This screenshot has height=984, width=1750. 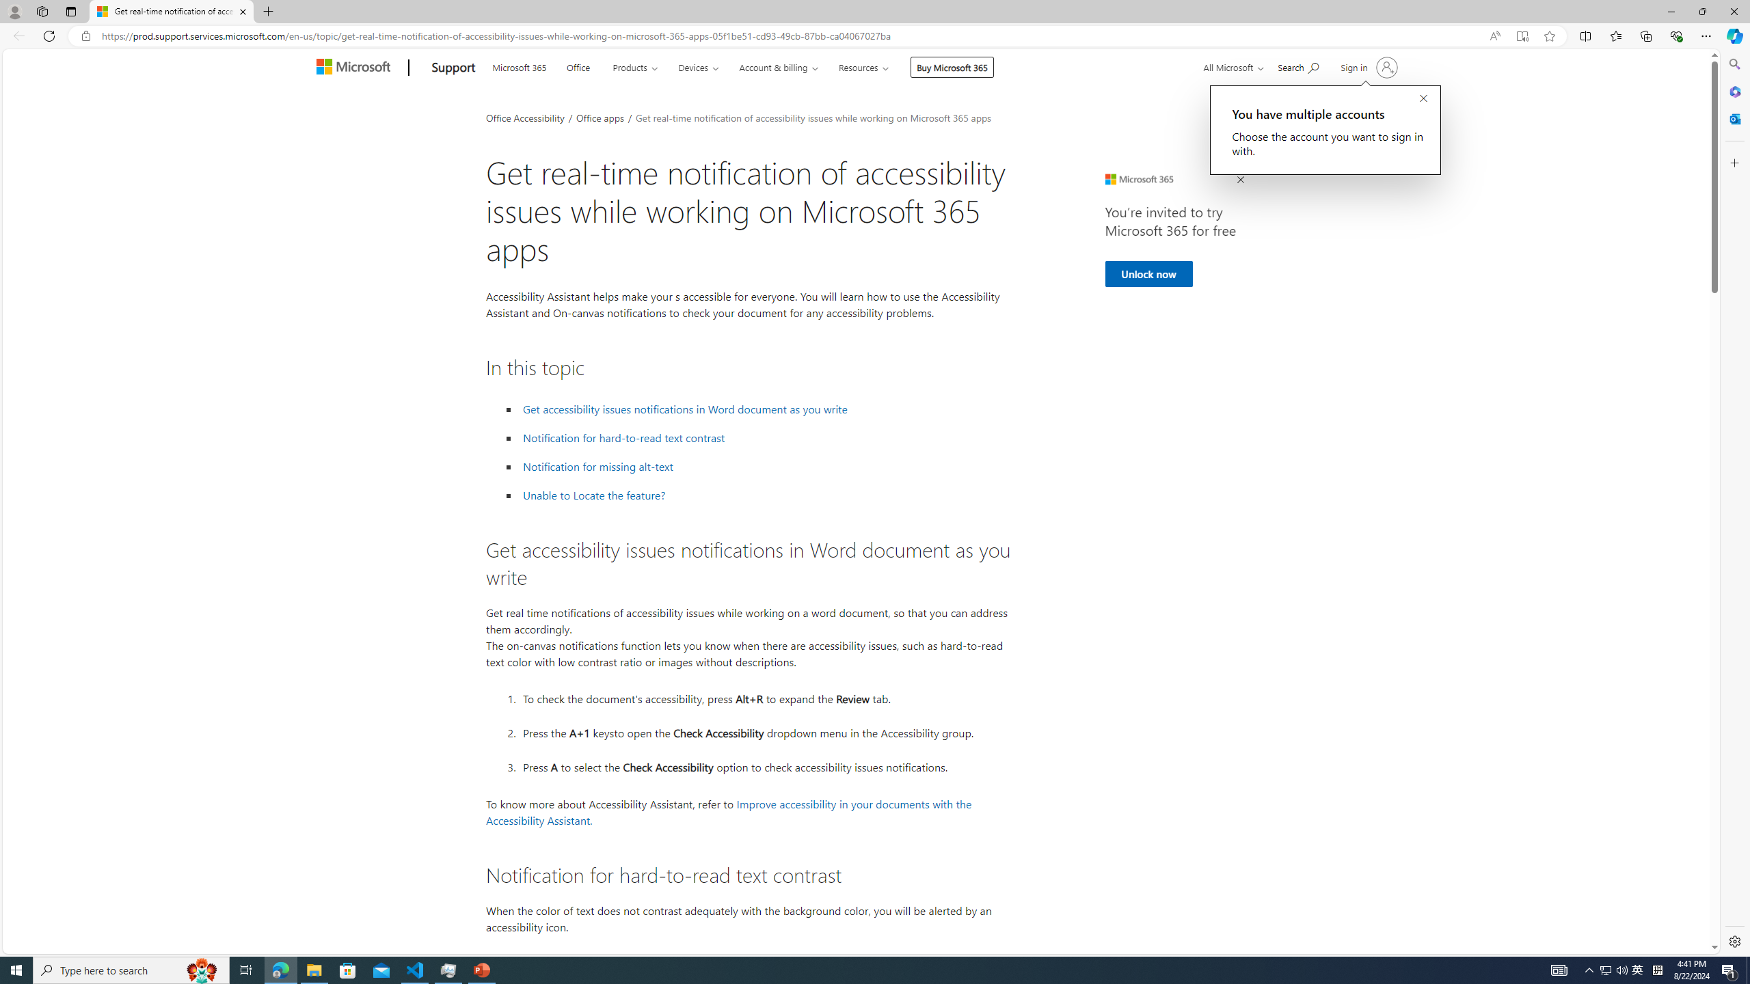 What do you see at coordinates (71, 11) in the screenshot?
I see `Tab actions menu` at bounding box center [71, 11].